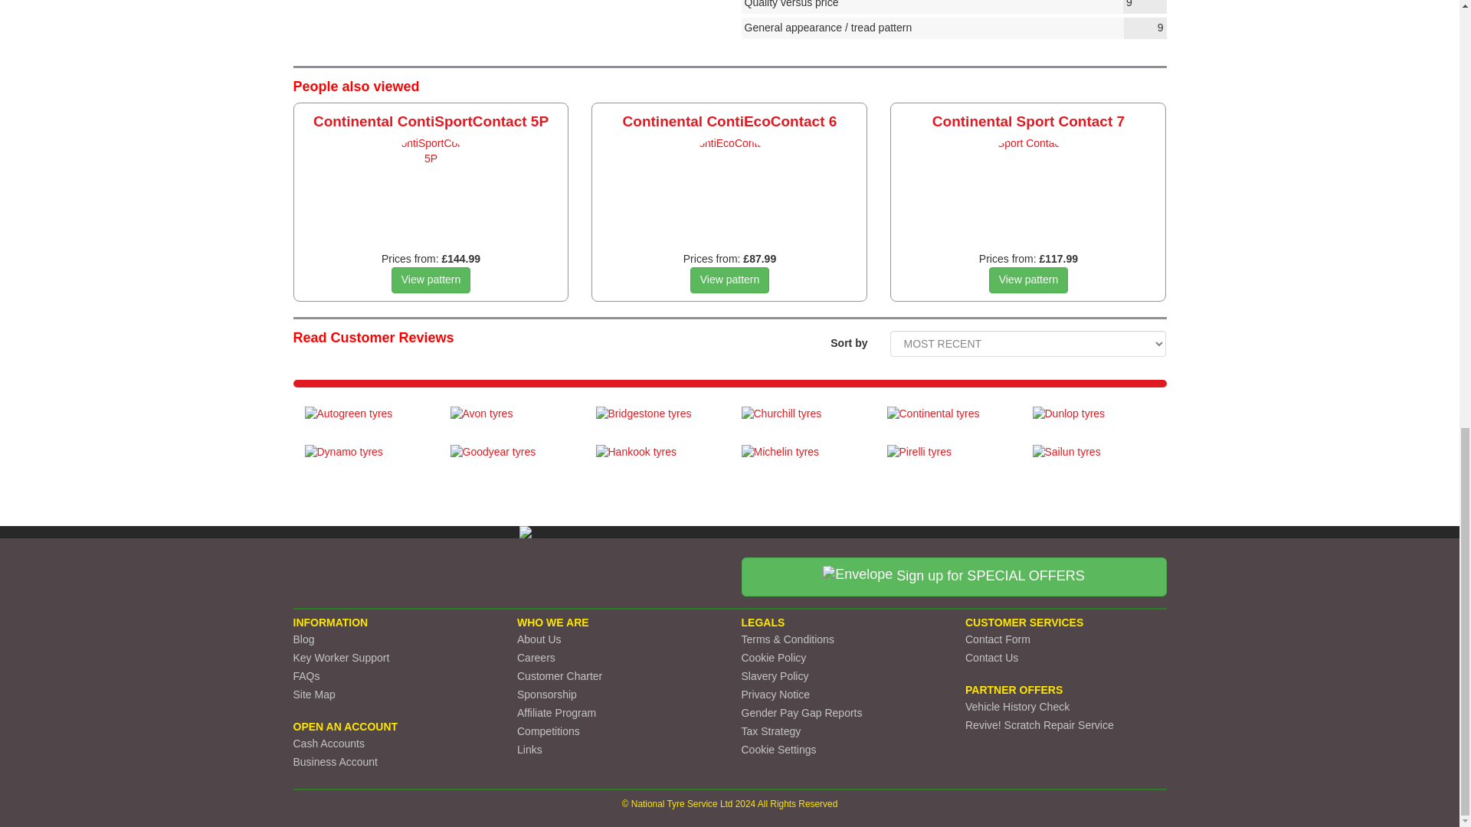 This screenshot has width=1471, height=827. Describe the element at coordinates (366, 422) in the screenshot. I see `Autogreen car tyres` at that location.